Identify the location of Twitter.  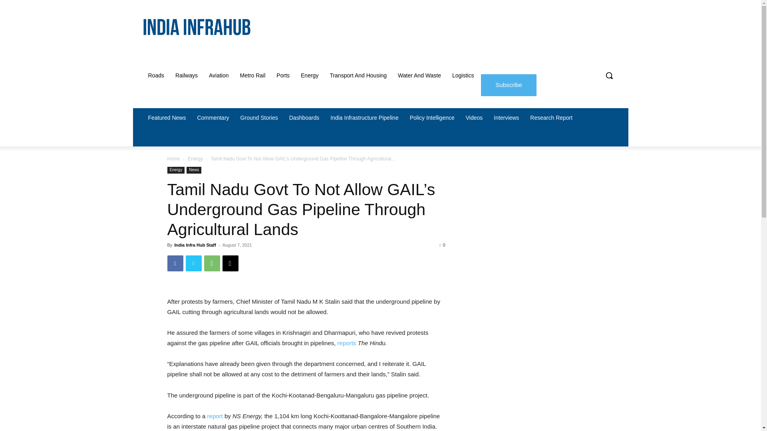
(193, 263).